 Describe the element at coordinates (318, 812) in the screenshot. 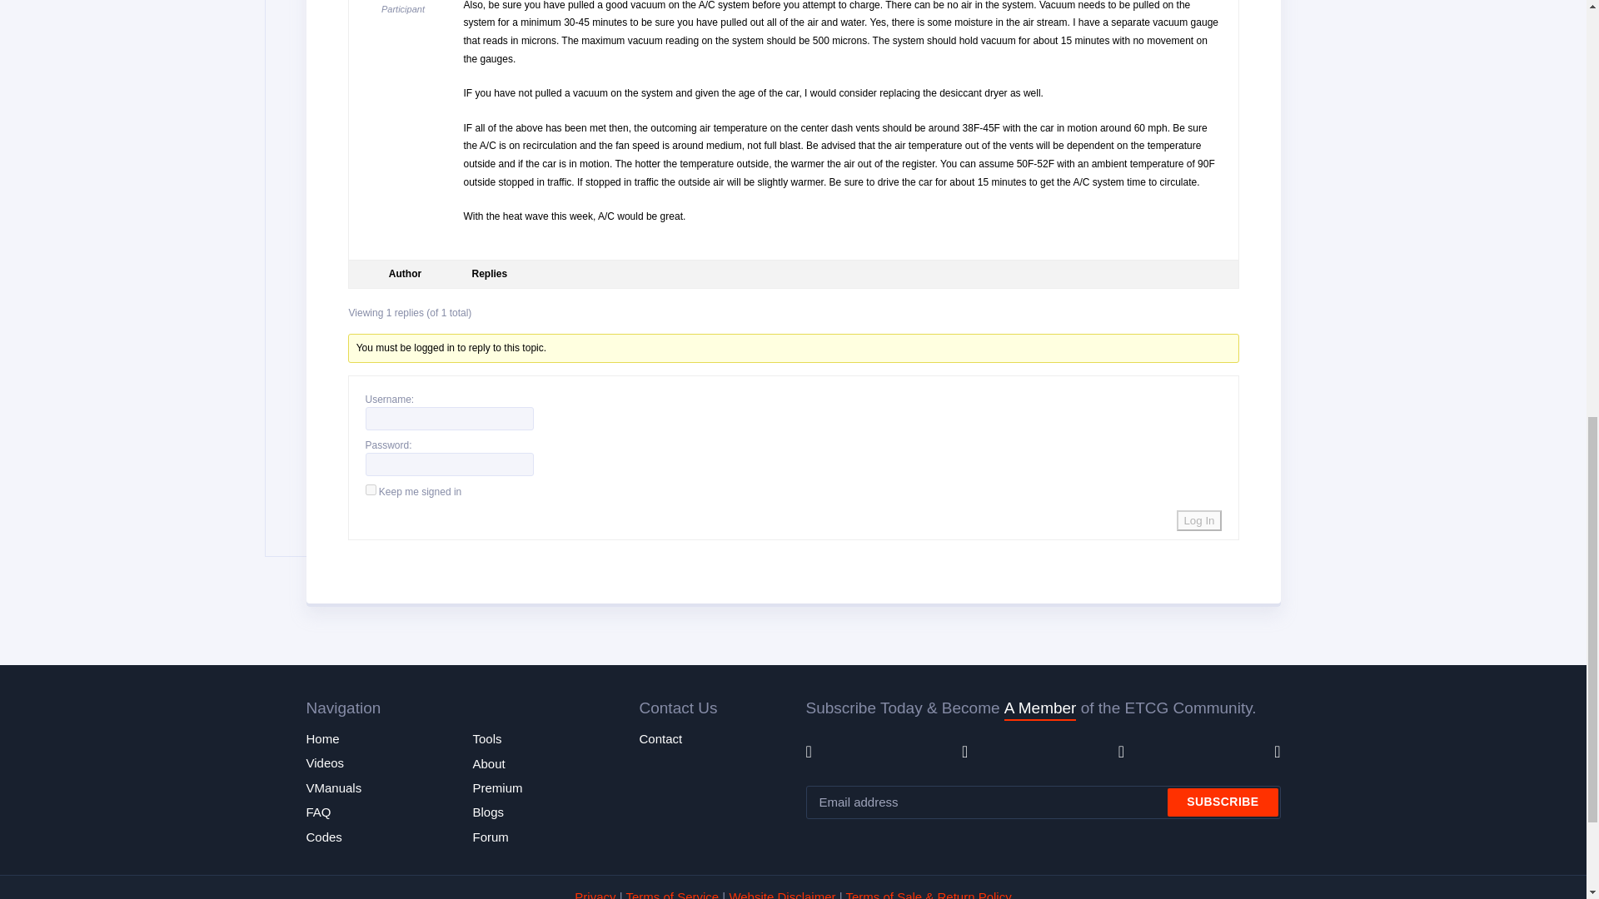

I see `FAQ` at that location.